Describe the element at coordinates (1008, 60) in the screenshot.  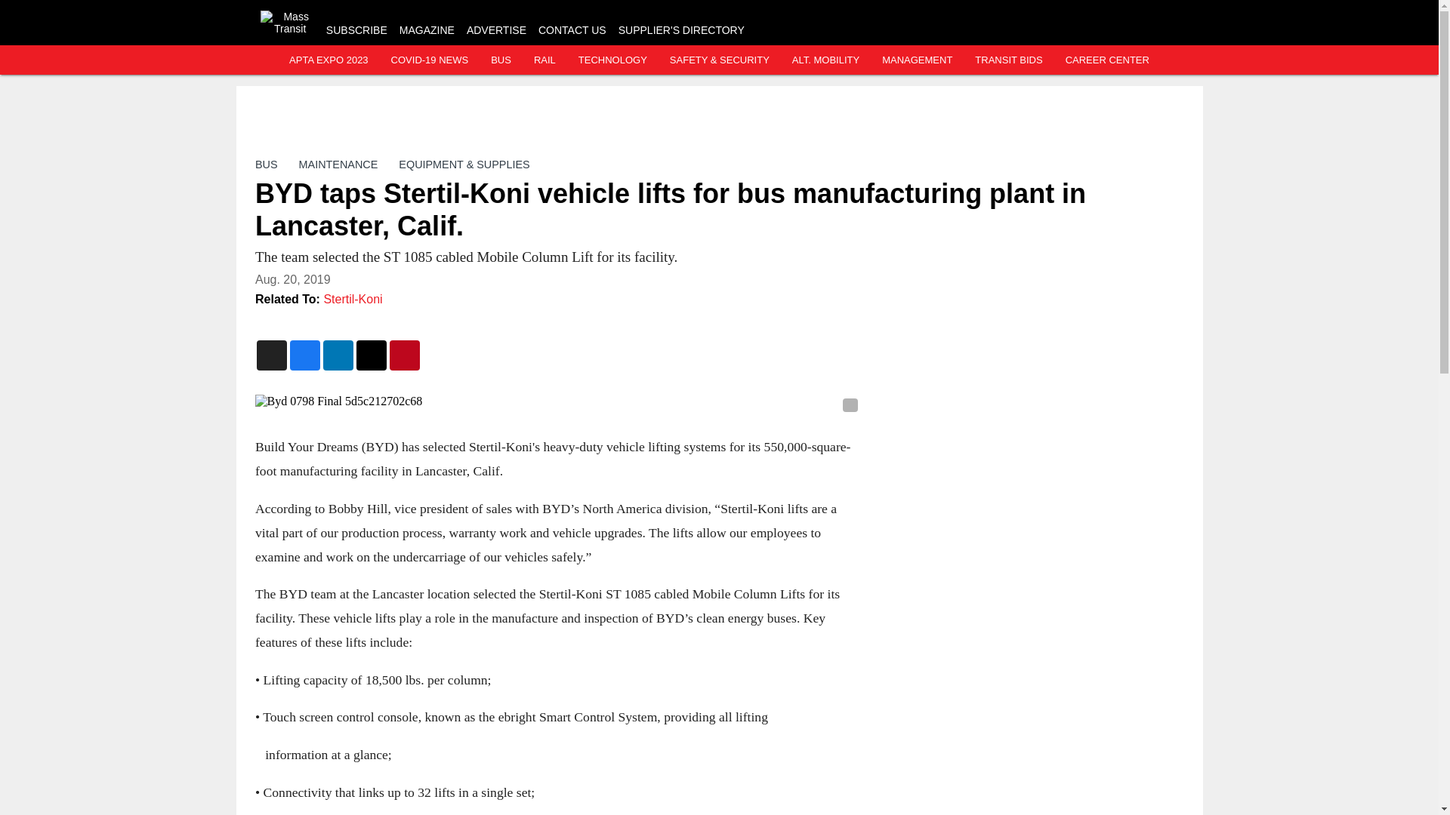
I see `TRANSIT BIDS` at that location.